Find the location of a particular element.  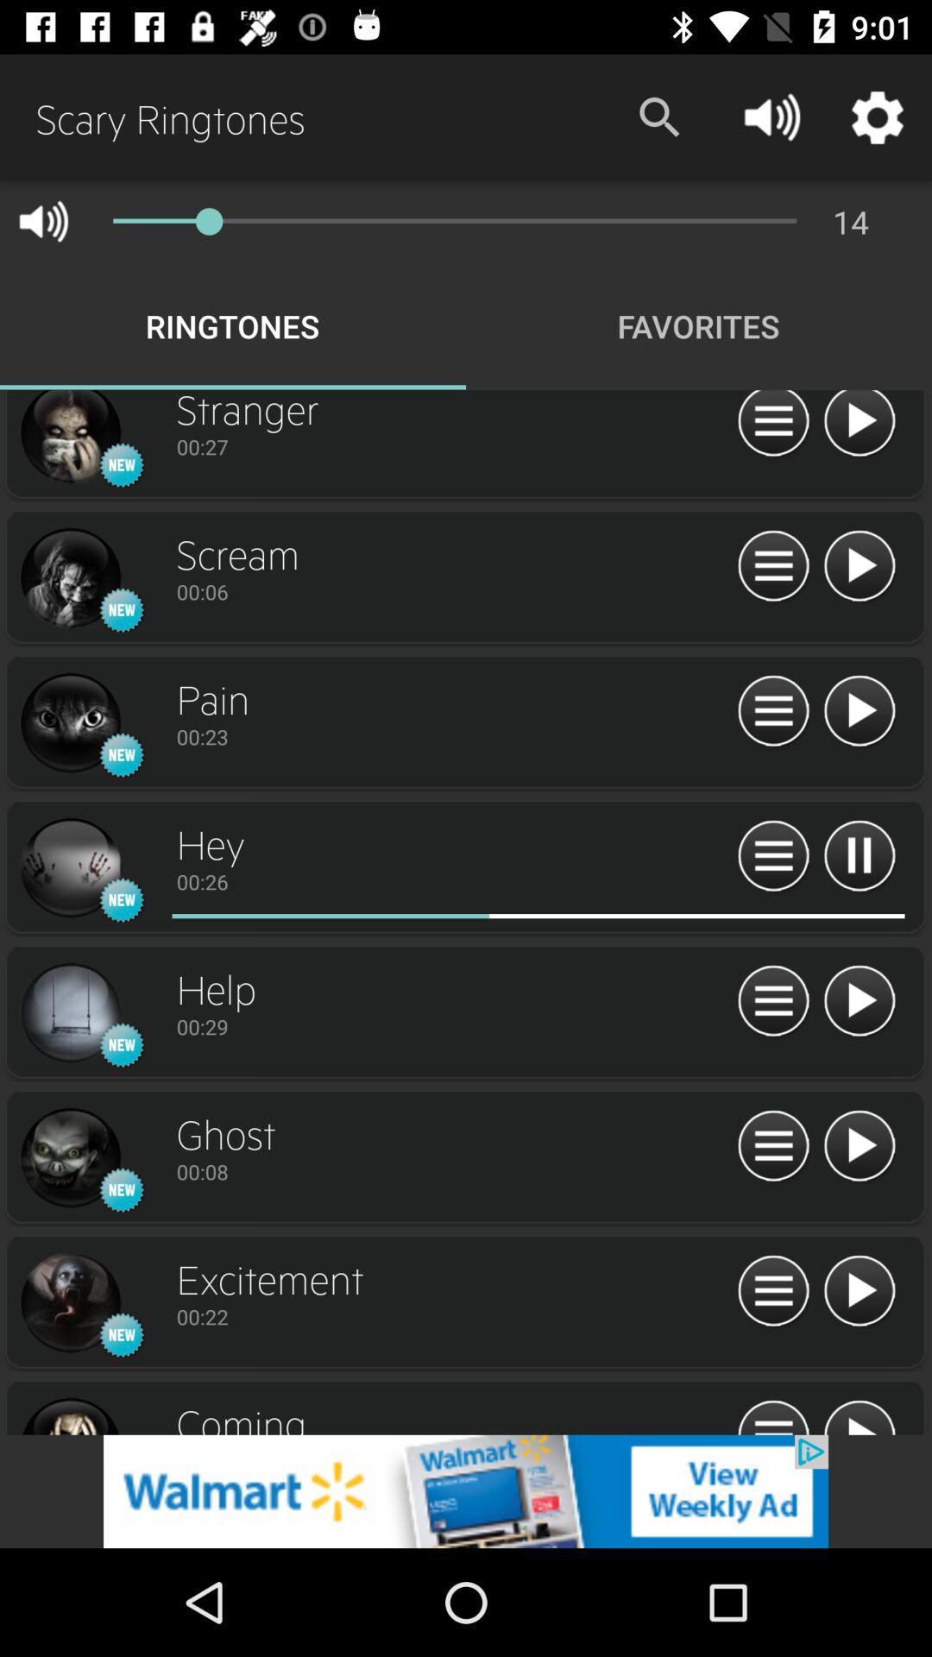

music player is located at coordinates (773, 711).